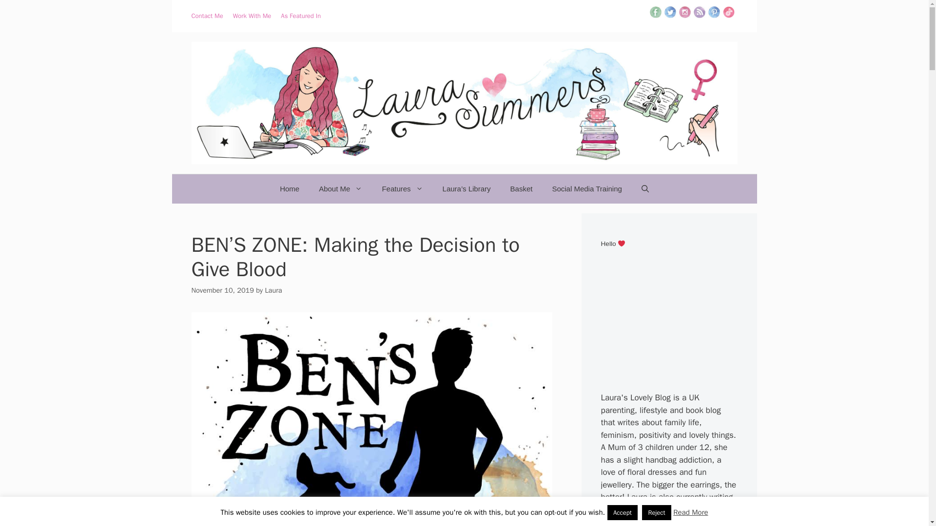 This screenshot has height=526, width=936. Describe the element at coordinates (252, 16) in the screenshot. I see `Work With Me` at that location.